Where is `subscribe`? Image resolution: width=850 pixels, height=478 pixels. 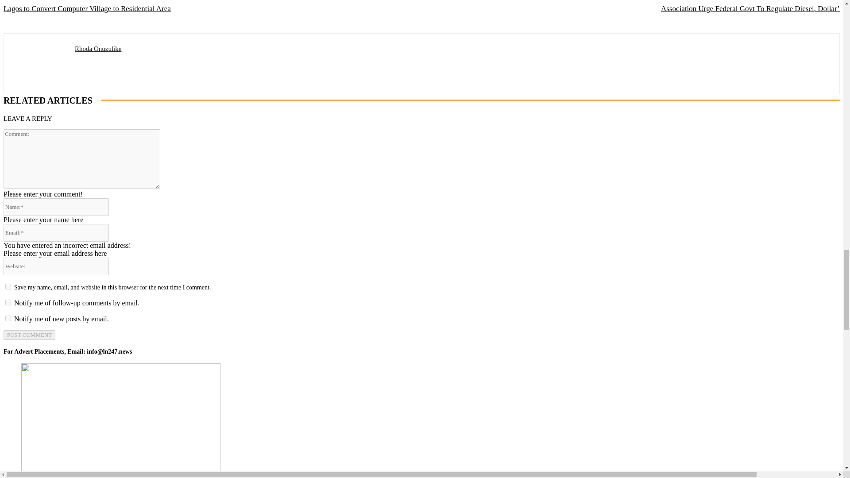 subscribe is located at coordinates (8, 318).